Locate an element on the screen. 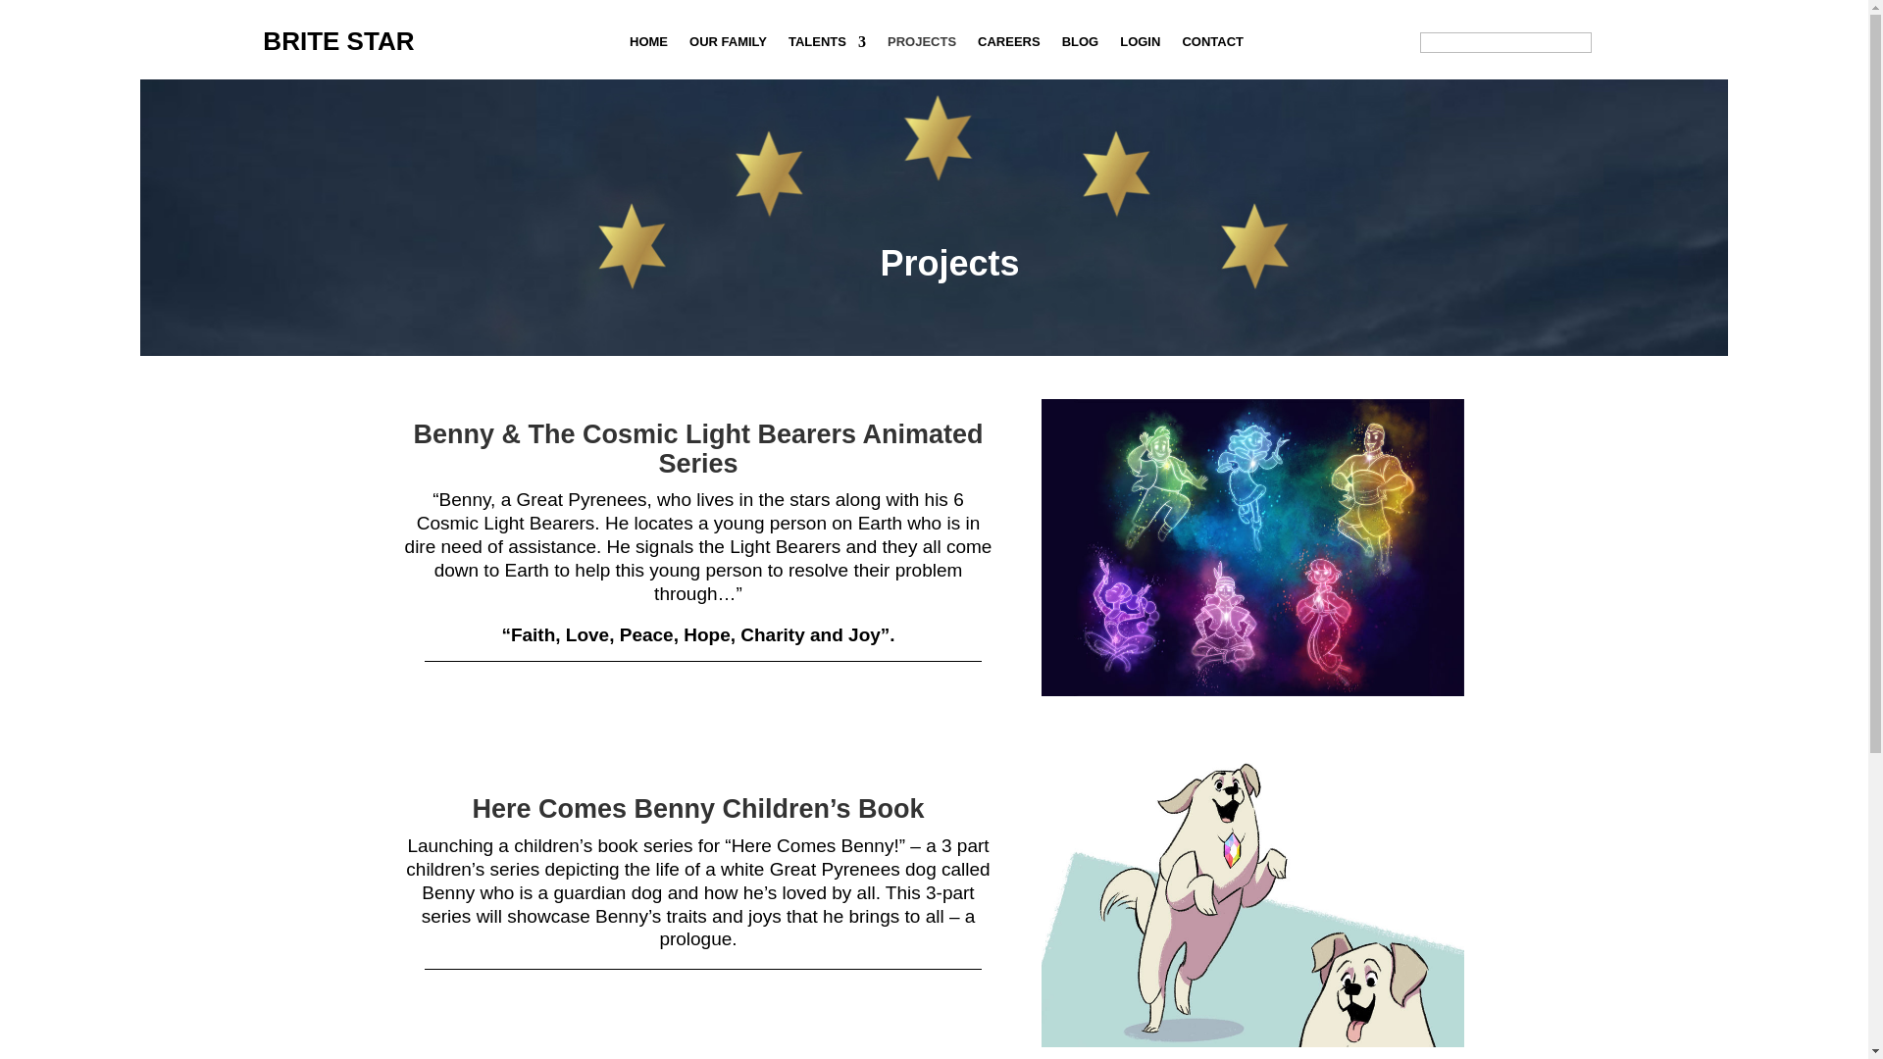  BLOG is located at coordinates (1081, 45).